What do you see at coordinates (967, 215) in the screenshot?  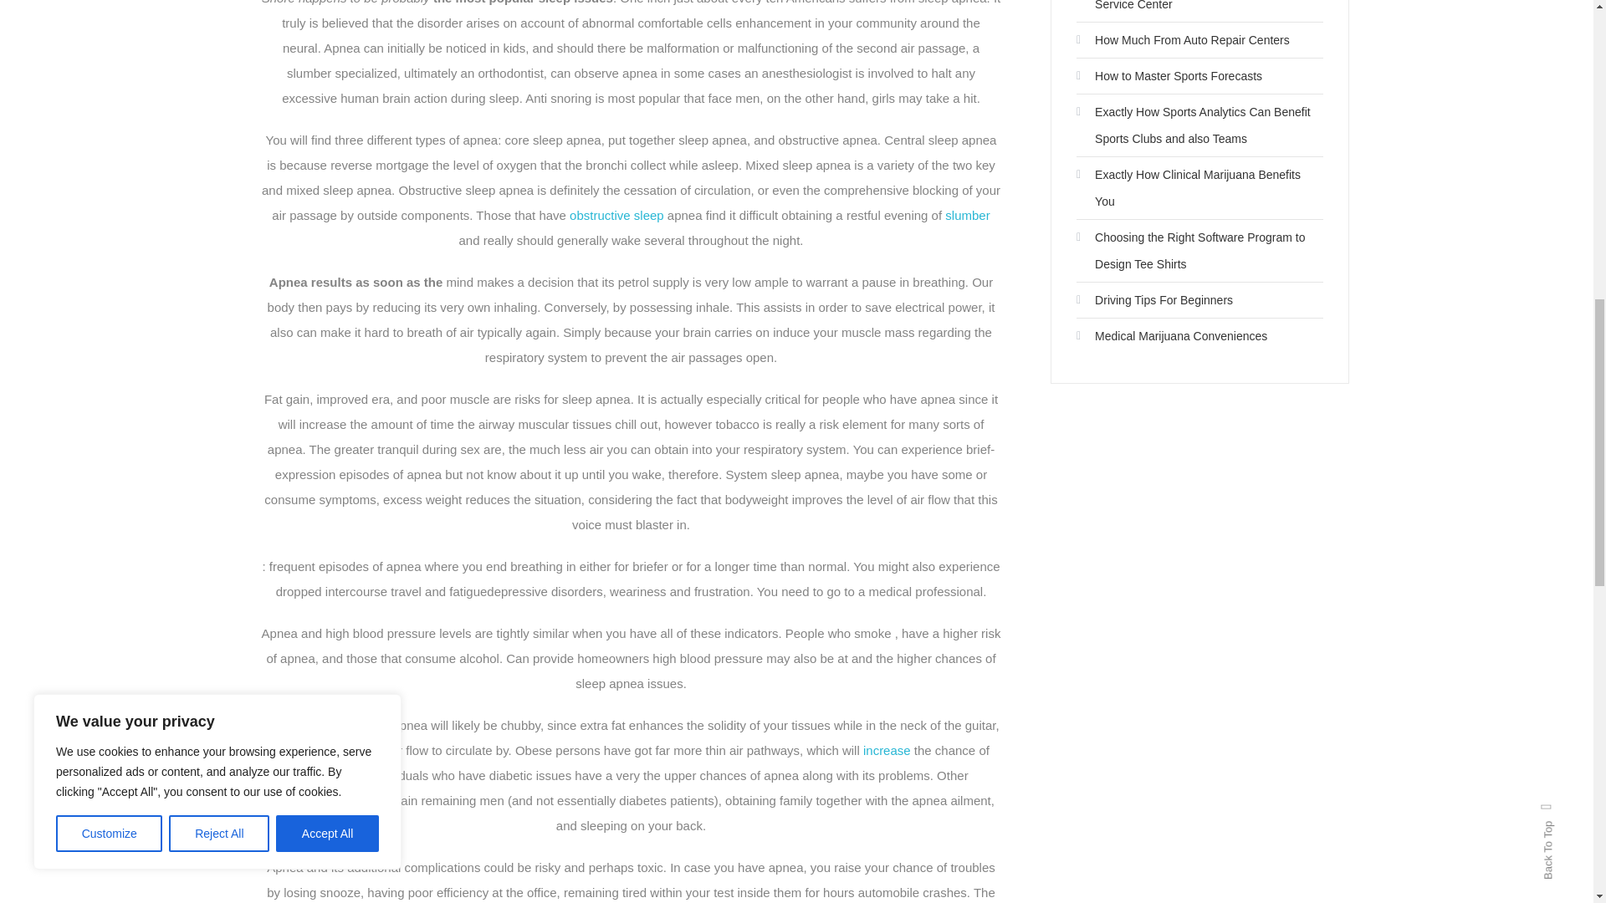 I see `slumber` at bounding box center [967, 215].